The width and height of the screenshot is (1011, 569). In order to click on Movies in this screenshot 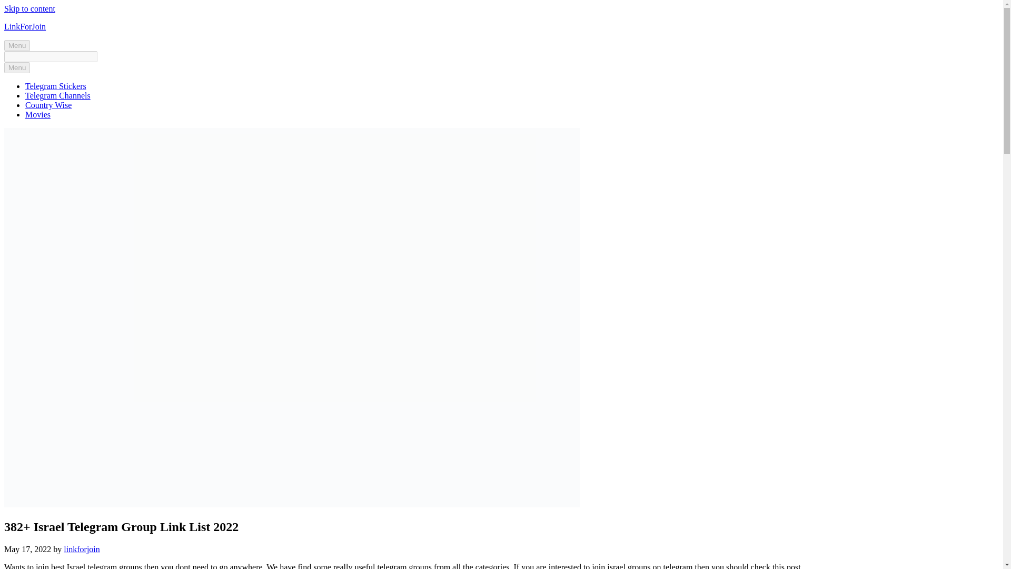, I will do `click(38, 114)`.